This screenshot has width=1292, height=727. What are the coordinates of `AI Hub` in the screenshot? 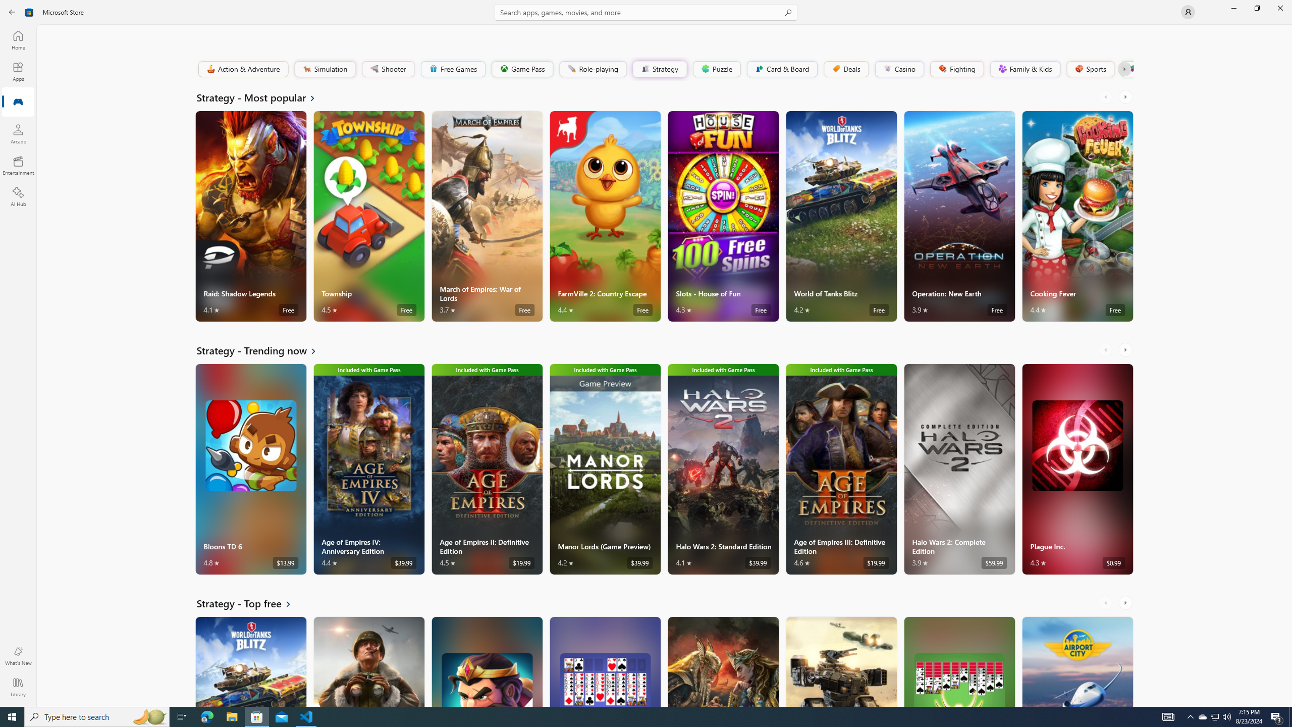 It's located at (18, 196).